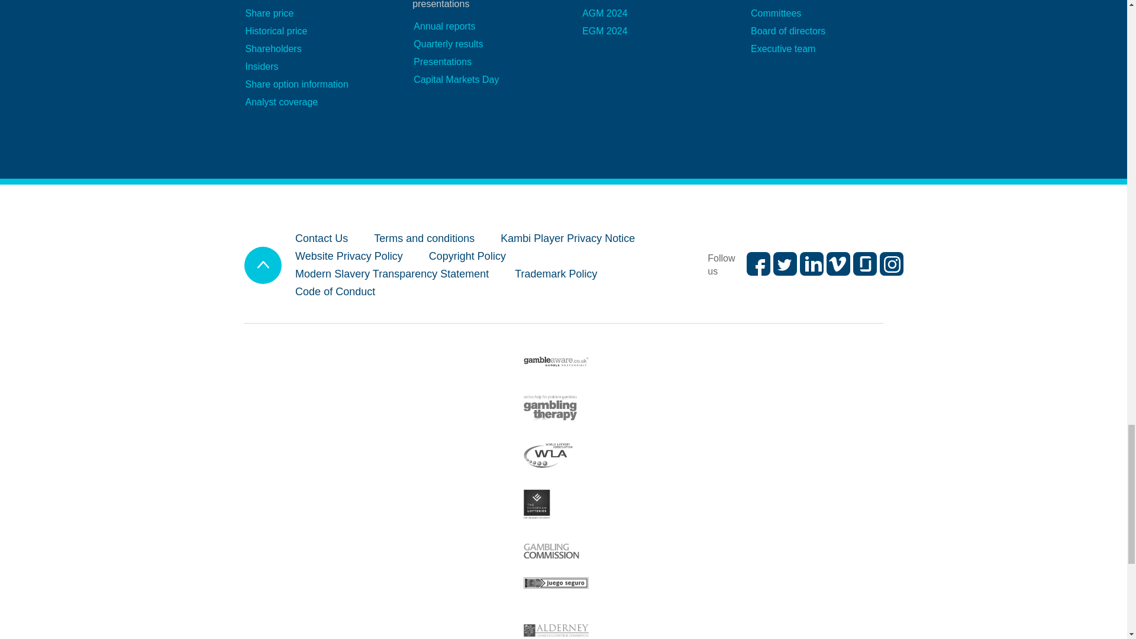  What do you see at coordinates (838, 263) in the screenshot?
I see `Kambi Vimeo` at bounding box center [838, 263].